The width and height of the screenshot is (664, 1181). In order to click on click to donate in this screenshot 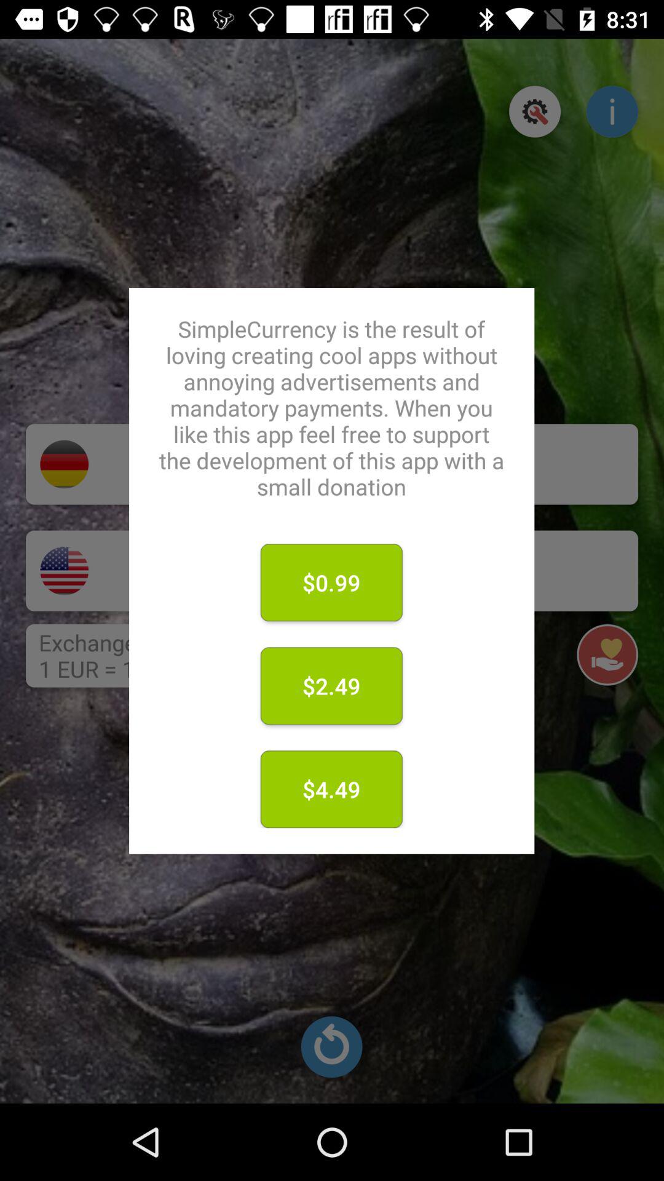, I will do `click(359, 571)`.